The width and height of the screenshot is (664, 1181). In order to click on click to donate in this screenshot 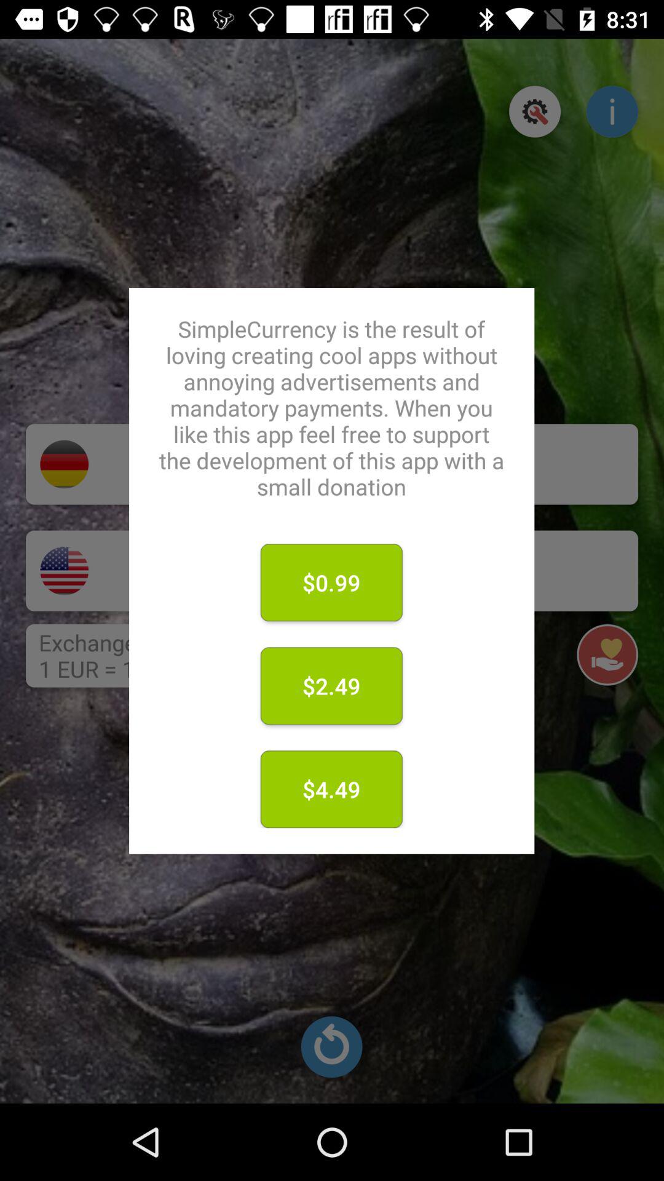, I will do `click(359, 571)`.